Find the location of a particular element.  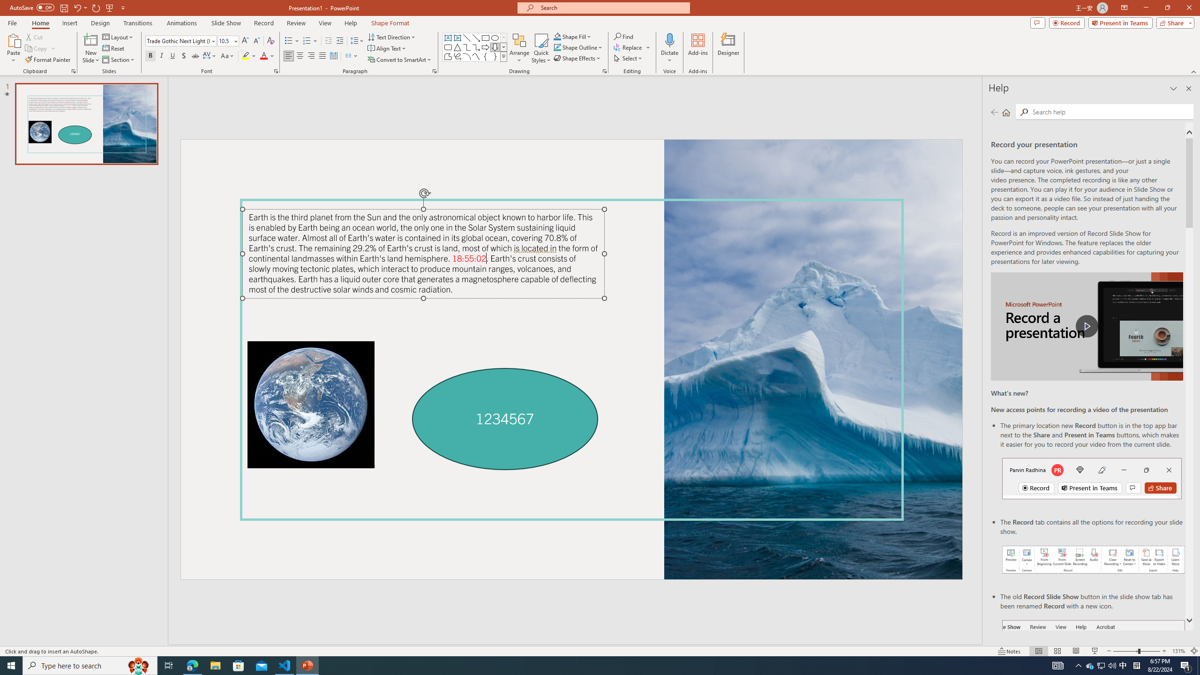

Underline is located at coordinates (172, 56).